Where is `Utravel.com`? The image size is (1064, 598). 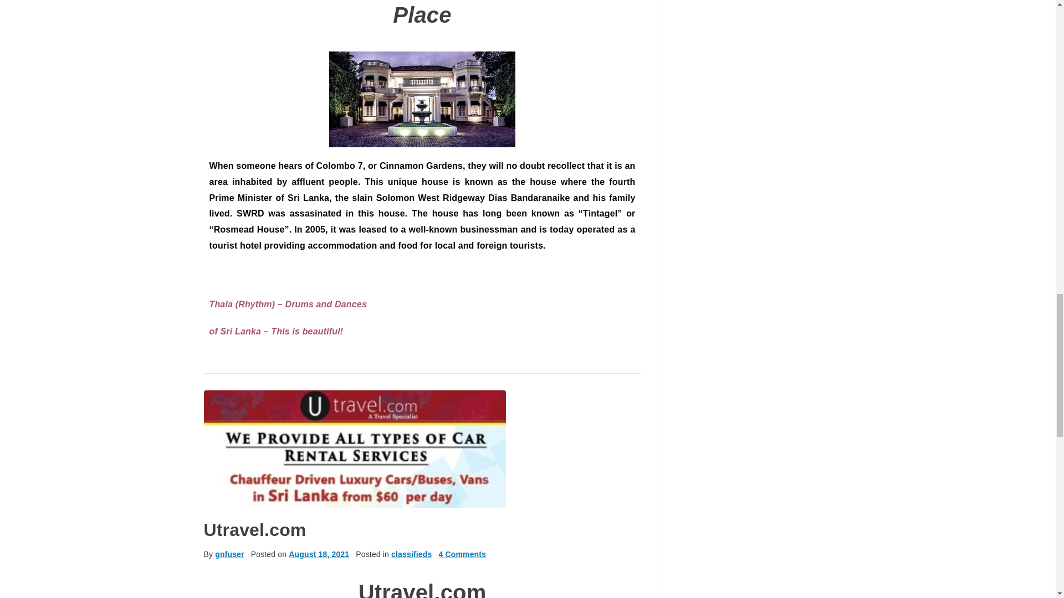 Utravel.com is located at coordinates (255, 529).